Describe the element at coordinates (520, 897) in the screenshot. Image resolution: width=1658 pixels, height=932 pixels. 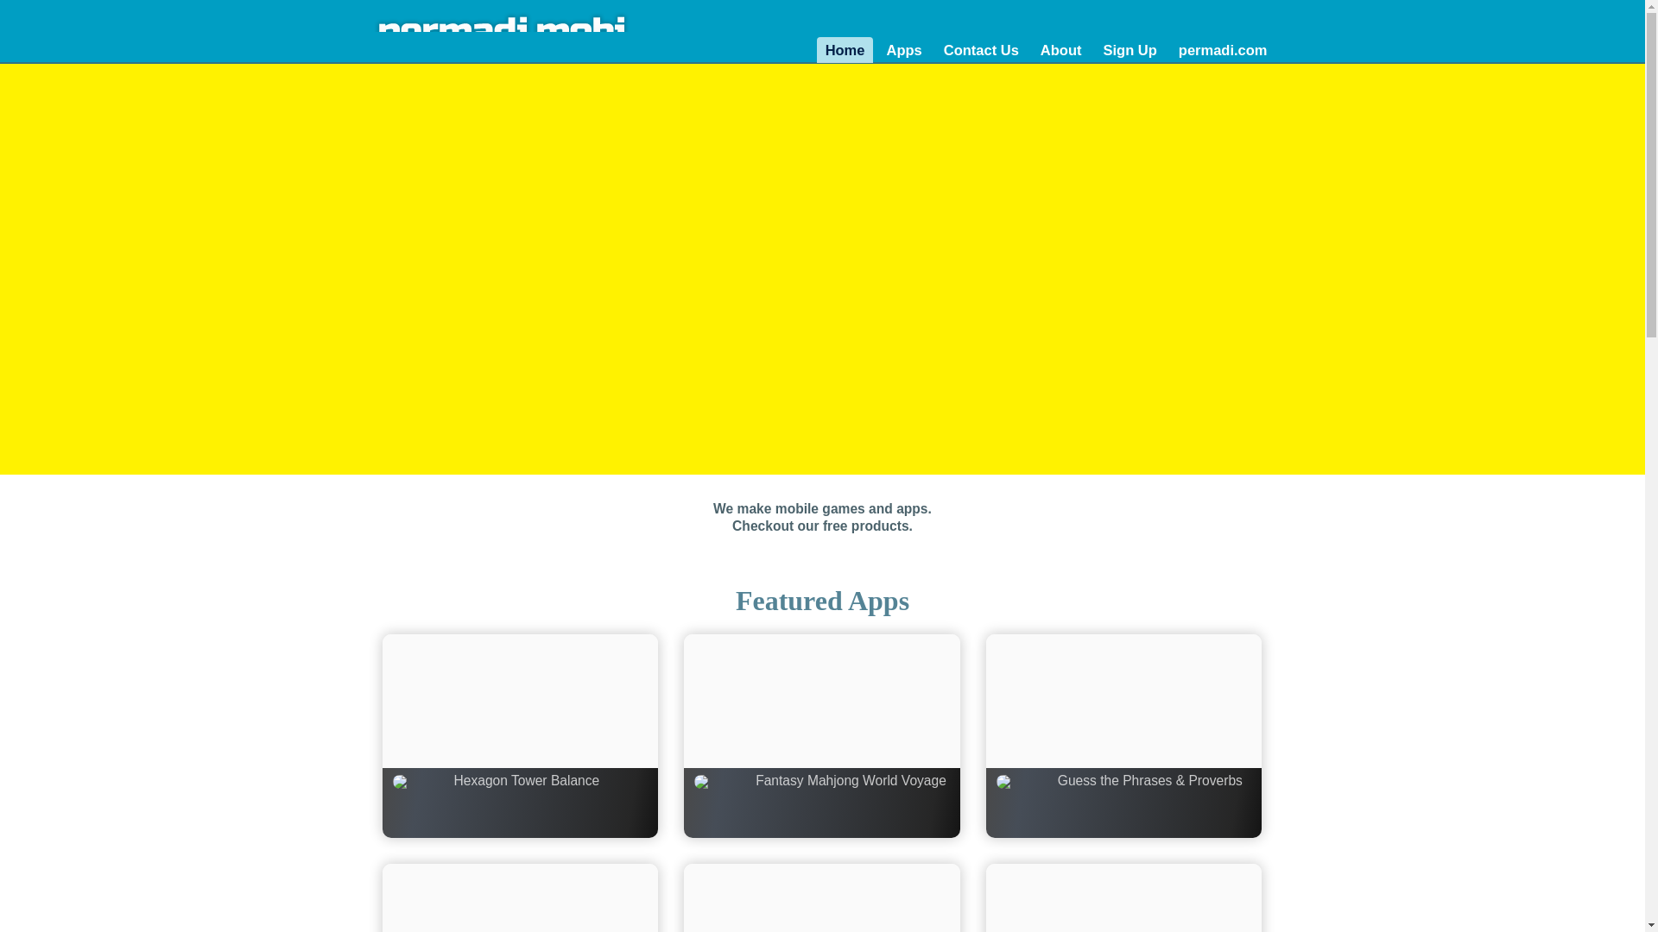
I see `Soccer Knockdown` at that location.